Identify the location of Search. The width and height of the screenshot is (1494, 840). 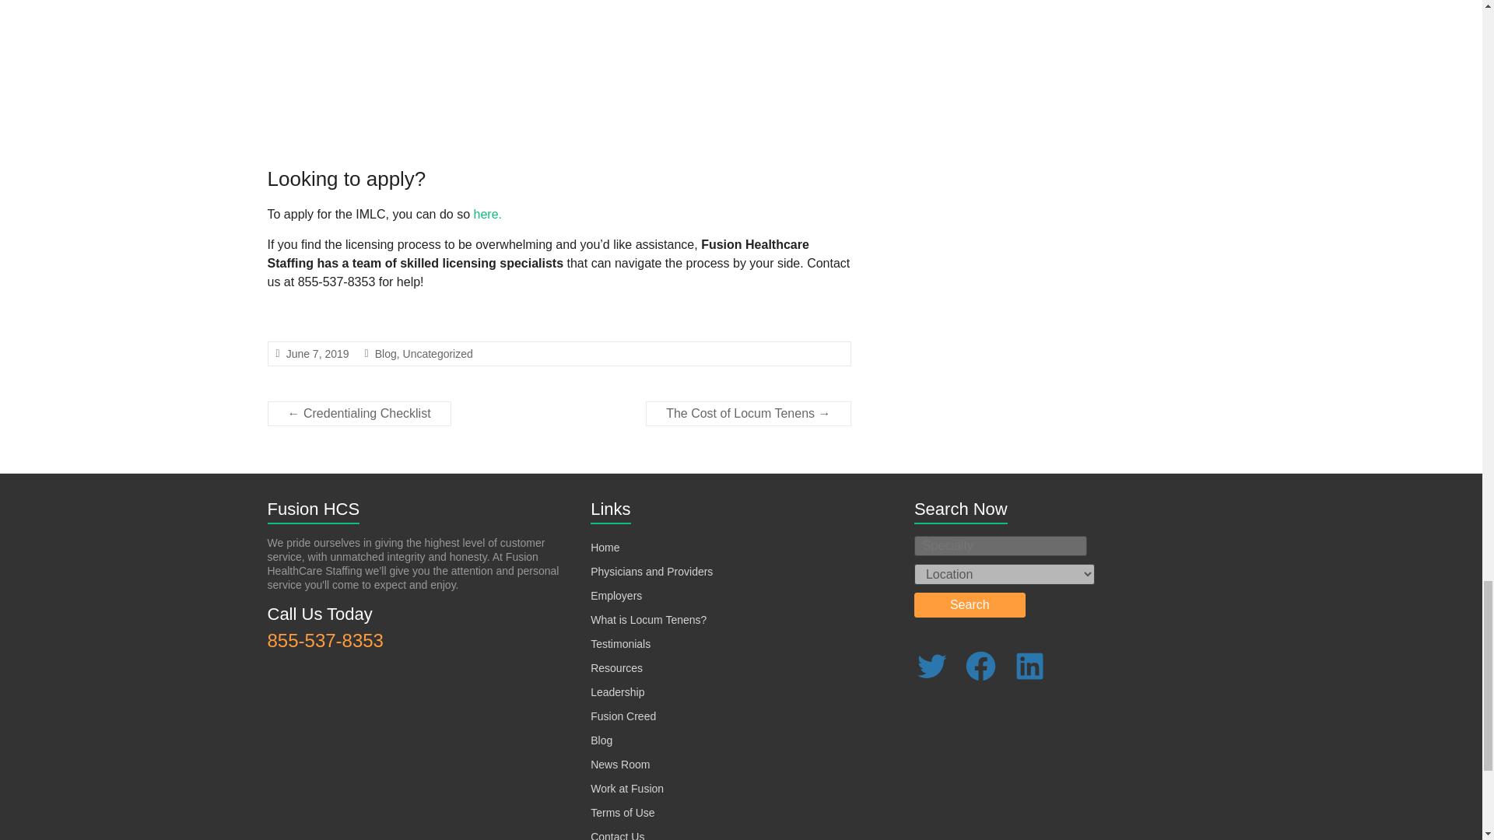
(970, 605).